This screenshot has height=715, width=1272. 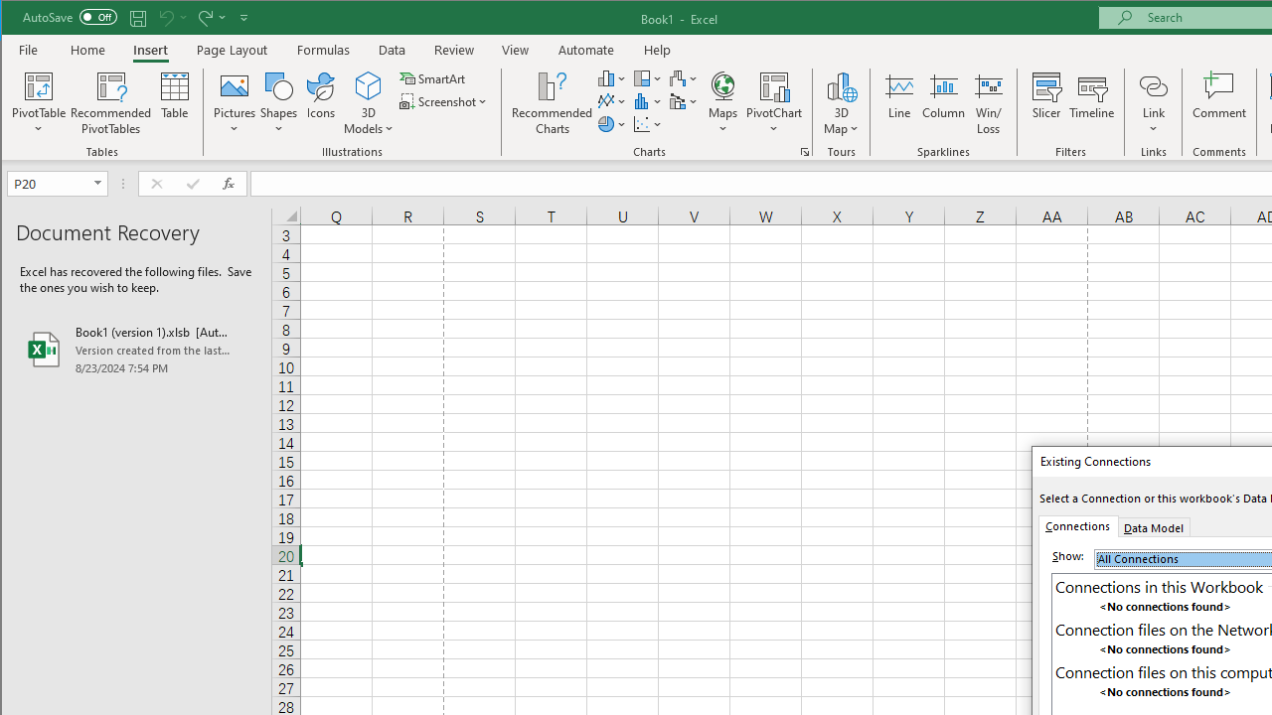 What do you see at coordinates (137, 18) in the screenshot?
I see `Quick Access Toolbar` at bounding box center [137, 18].